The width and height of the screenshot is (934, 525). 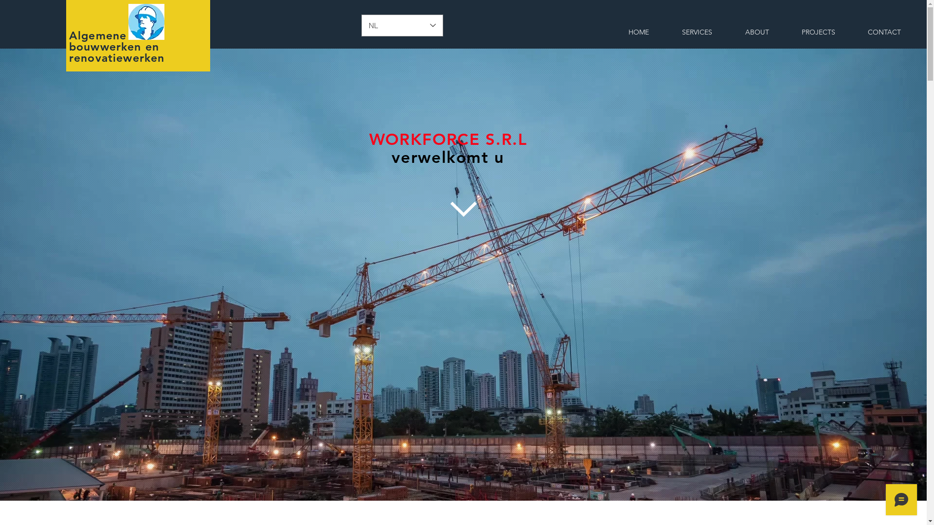 What do you see at coordinates (697, 32) in the screenshot?
I see `SERVICES` at bounding box center [697, 32].